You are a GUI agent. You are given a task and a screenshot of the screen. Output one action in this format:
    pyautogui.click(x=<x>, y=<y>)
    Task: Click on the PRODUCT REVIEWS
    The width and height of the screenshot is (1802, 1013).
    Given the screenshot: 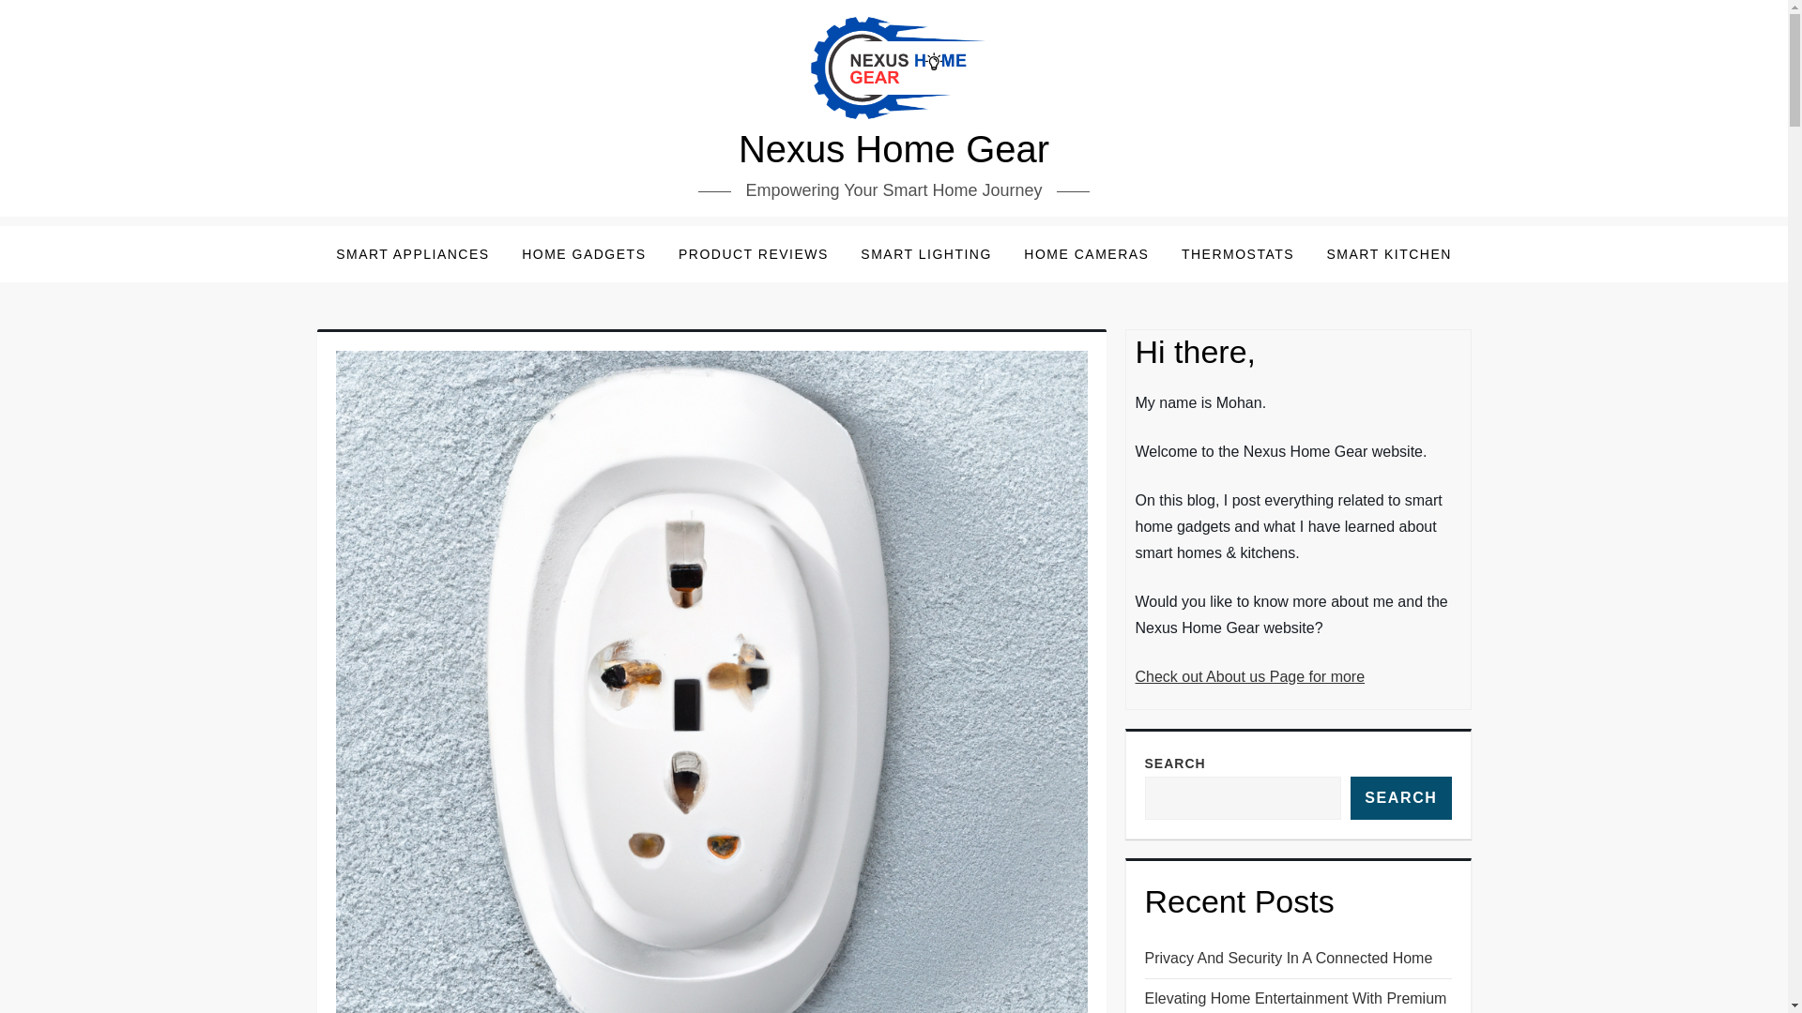 What is the action you would take?
    pyautogui.click(x=754, y=253)
    